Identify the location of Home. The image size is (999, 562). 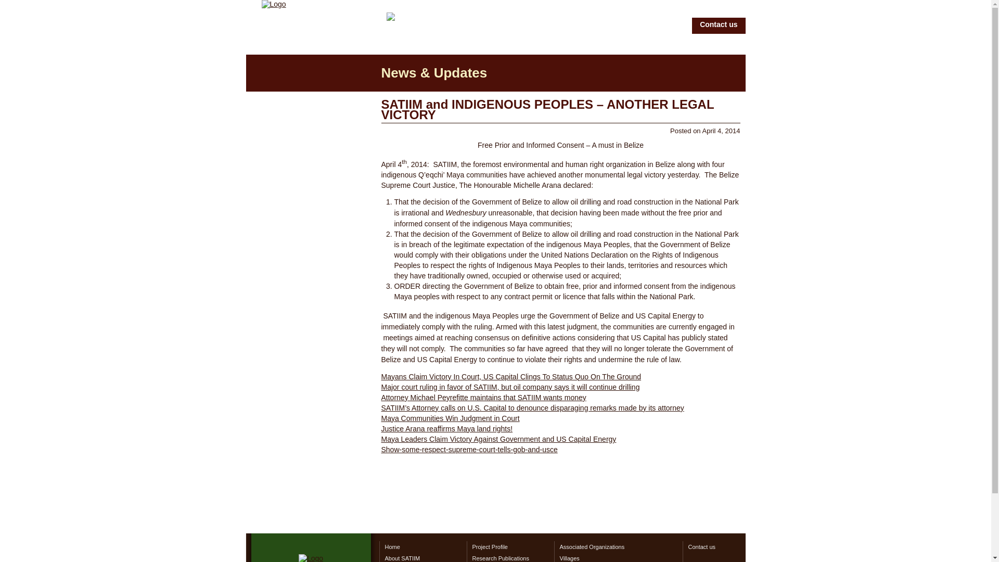
(422, 547).